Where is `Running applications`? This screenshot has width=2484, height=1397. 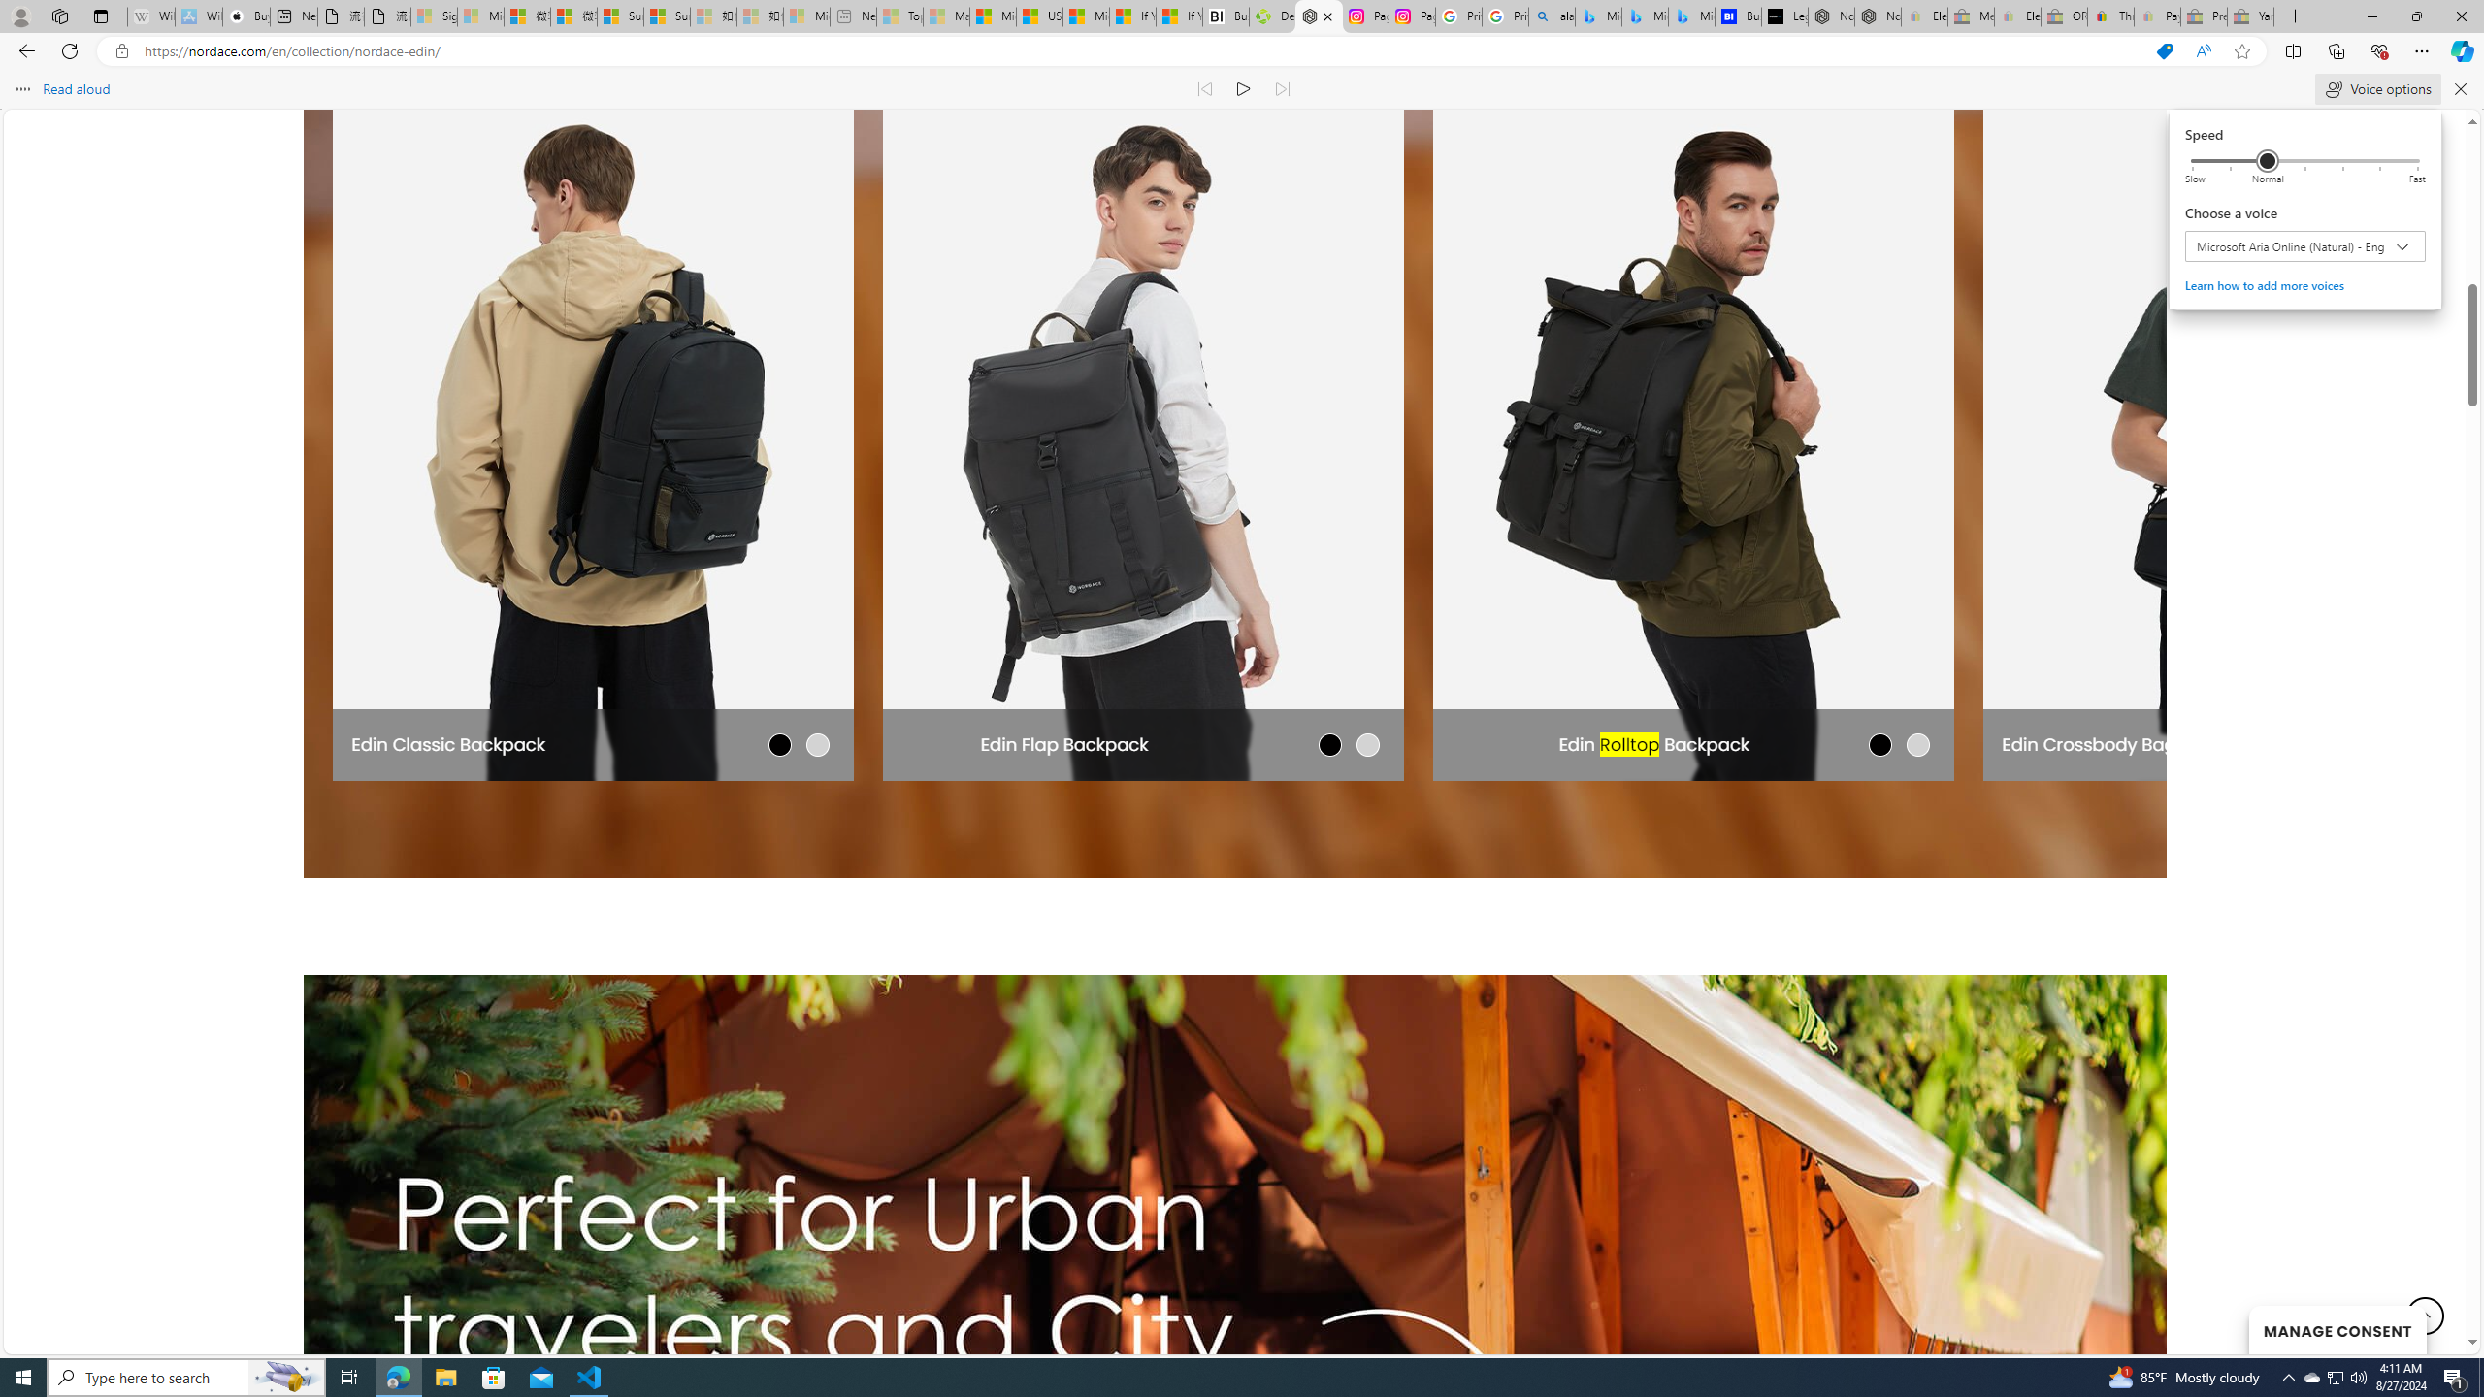 Running applications is located at coordinates (1225, 1378).